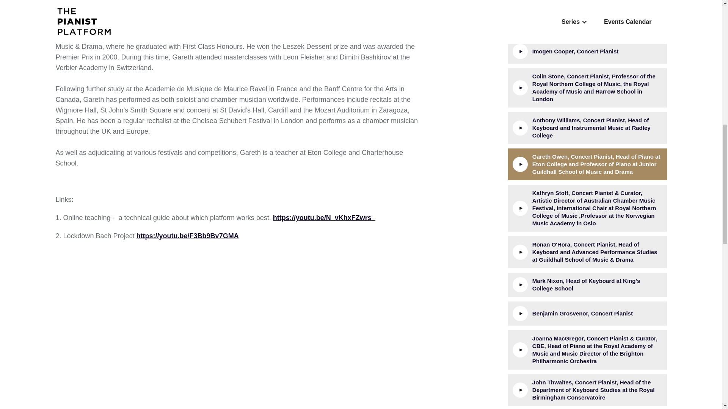  Describe the element at coordinates (587, 313) in the screenshot. I see `Benjamin Grosvenor, Concert Pianist` at that location.